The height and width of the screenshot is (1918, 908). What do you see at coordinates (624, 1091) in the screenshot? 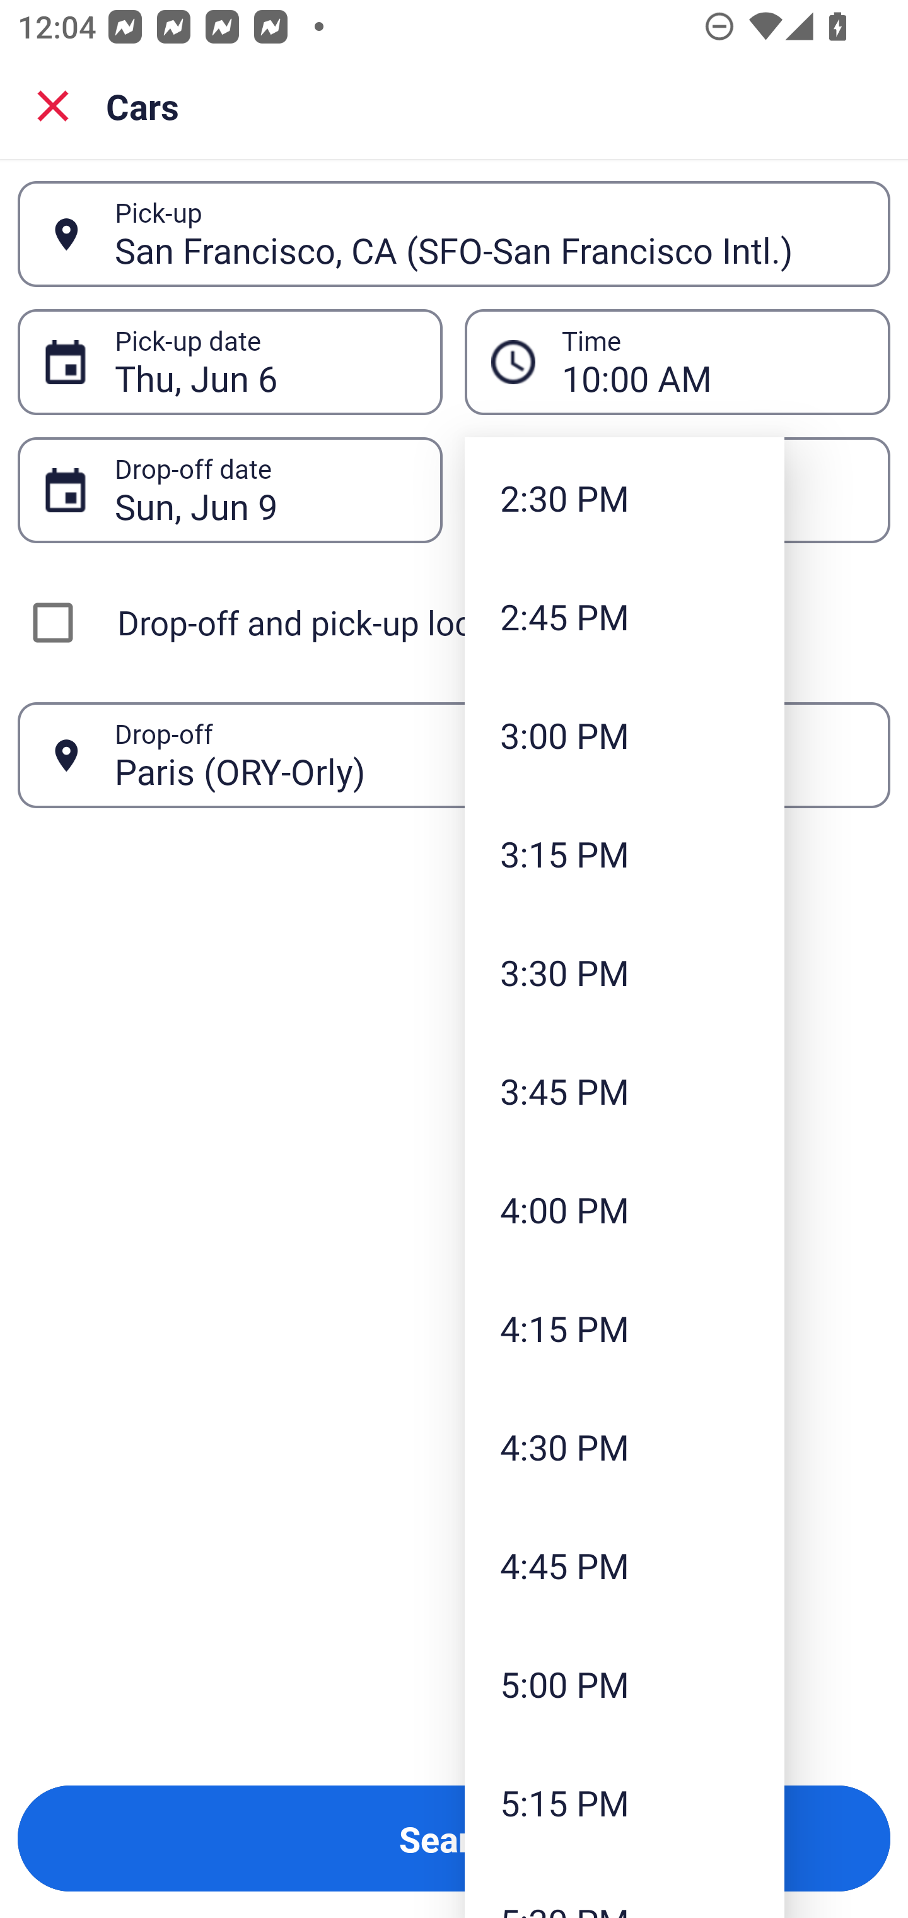
I see `3:45 PM` at bounding box center [624, 1091].